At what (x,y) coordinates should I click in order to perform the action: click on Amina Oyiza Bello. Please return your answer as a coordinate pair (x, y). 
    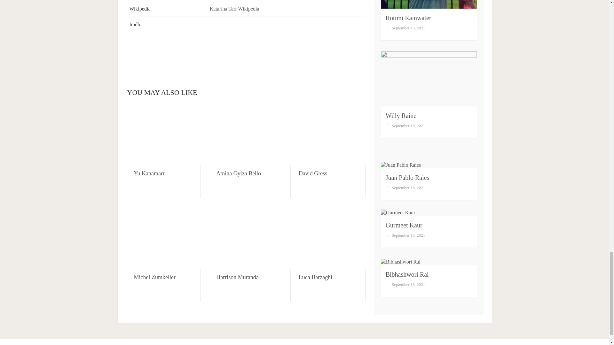
    Looking at the image, I should click on (246, 134).